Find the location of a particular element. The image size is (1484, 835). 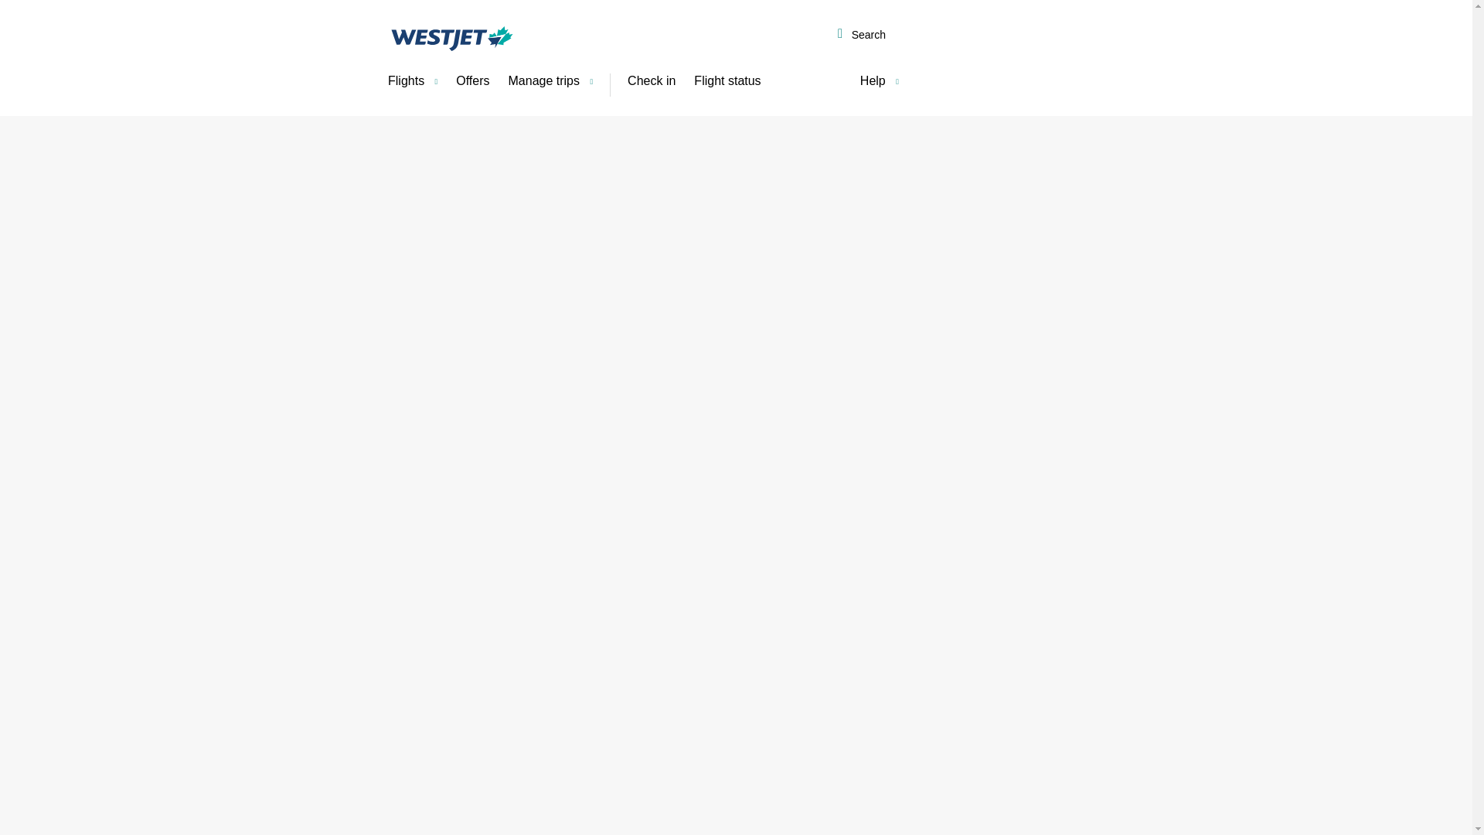

Offers is located at coordinates (472, 81).